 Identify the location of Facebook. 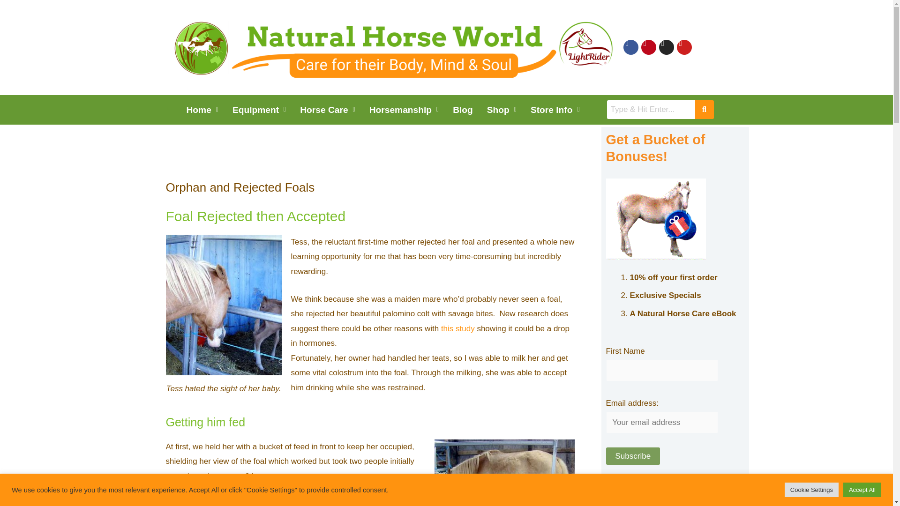
(631, 47).